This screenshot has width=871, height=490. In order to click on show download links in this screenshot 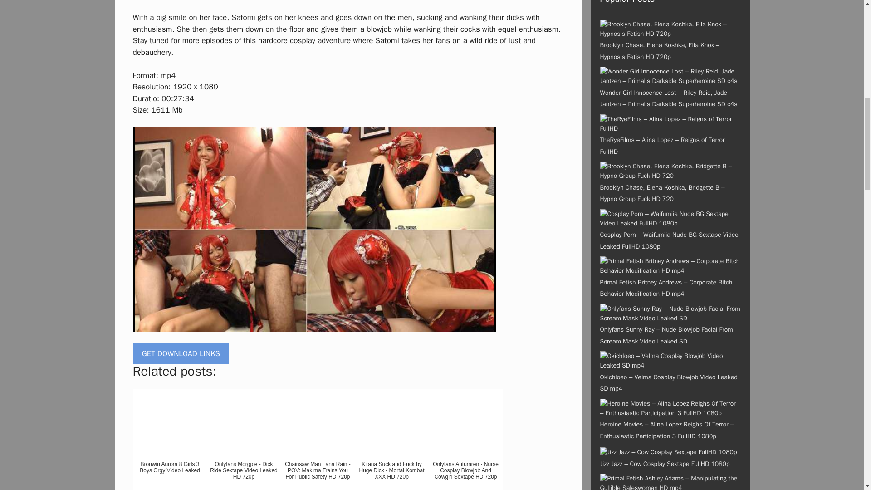, I will do `click(181, 354)`.